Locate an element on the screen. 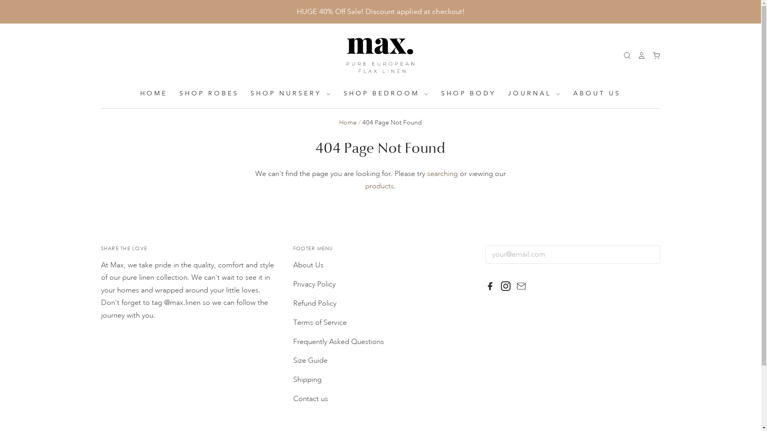 This screenshot has width=767, height=431. Refund Policy is located at coordinates (315, 303).